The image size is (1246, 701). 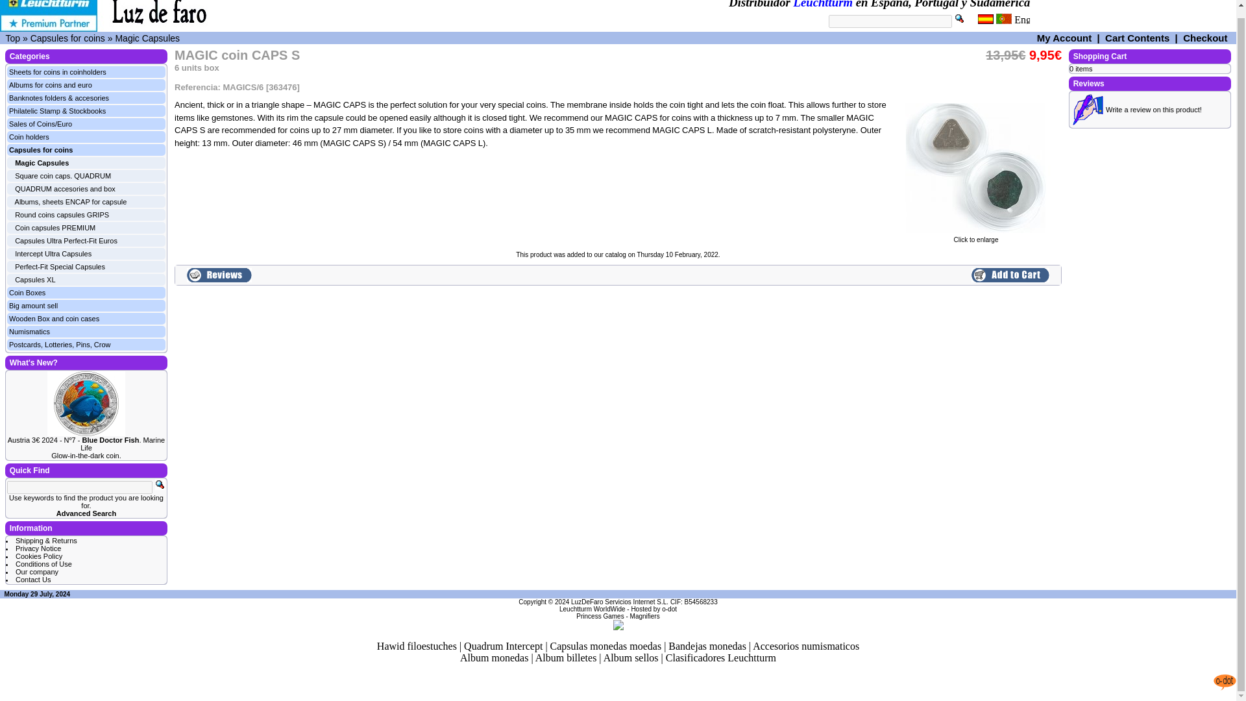 What do you see at coordinates (39, 556) in the screenshot?
I see `Cookies Policy` at bounding box center [39, 556].